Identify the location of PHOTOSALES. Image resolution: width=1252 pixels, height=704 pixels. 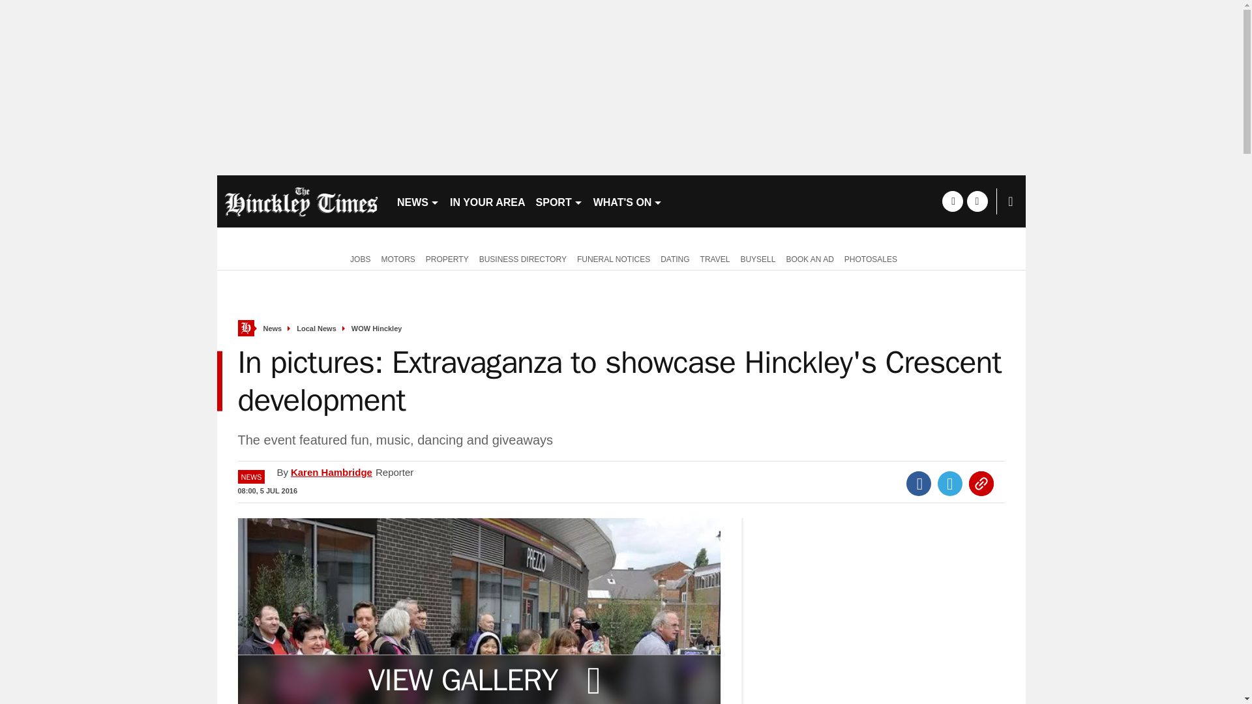
(871, 258).